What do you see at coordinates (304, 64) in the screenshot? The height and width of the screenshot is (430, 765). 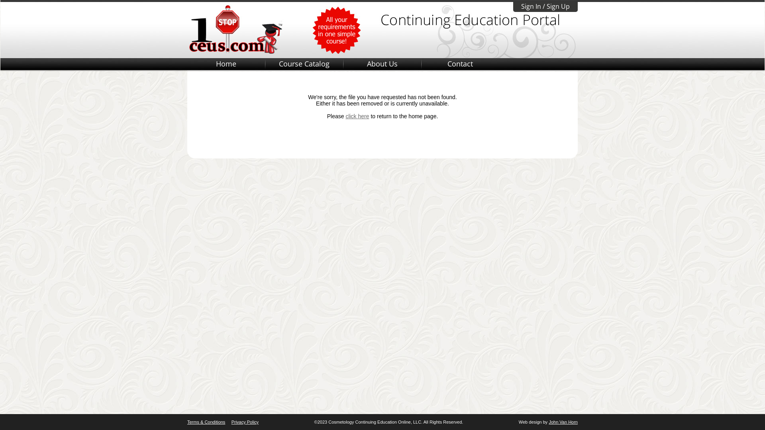 I see `Course Catalog` at bounding box center [304, 64].